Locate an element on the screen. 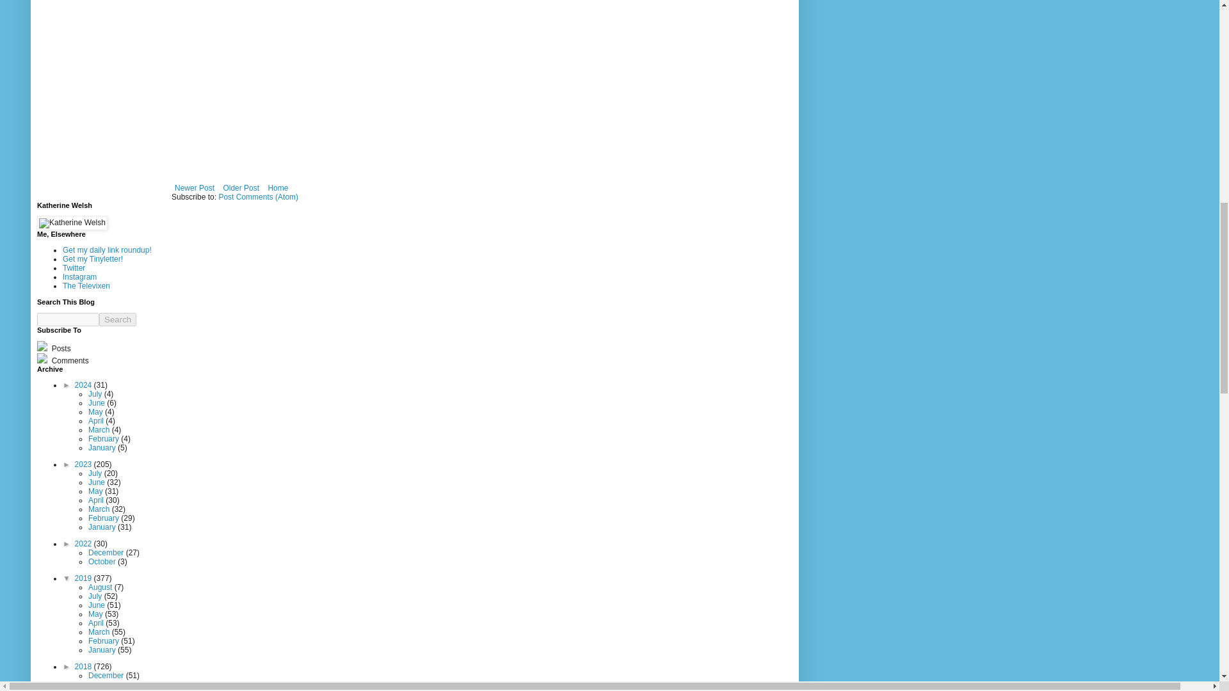 This screenshot has height=691, width=1229. Newer Post is located at coordinates (195, 187).